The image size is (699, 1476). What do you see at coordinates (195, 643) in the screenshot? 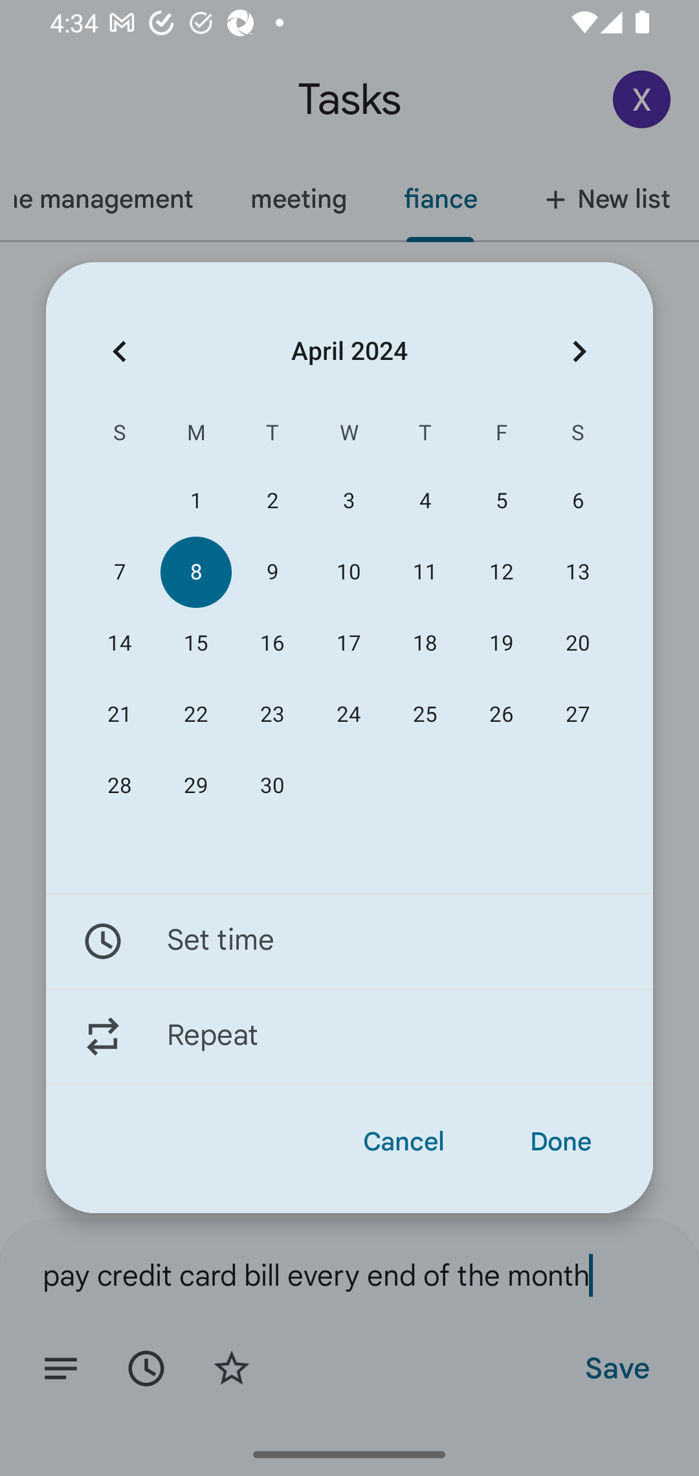
I see `15 15 April 2024` at bounding box center [195, 643].